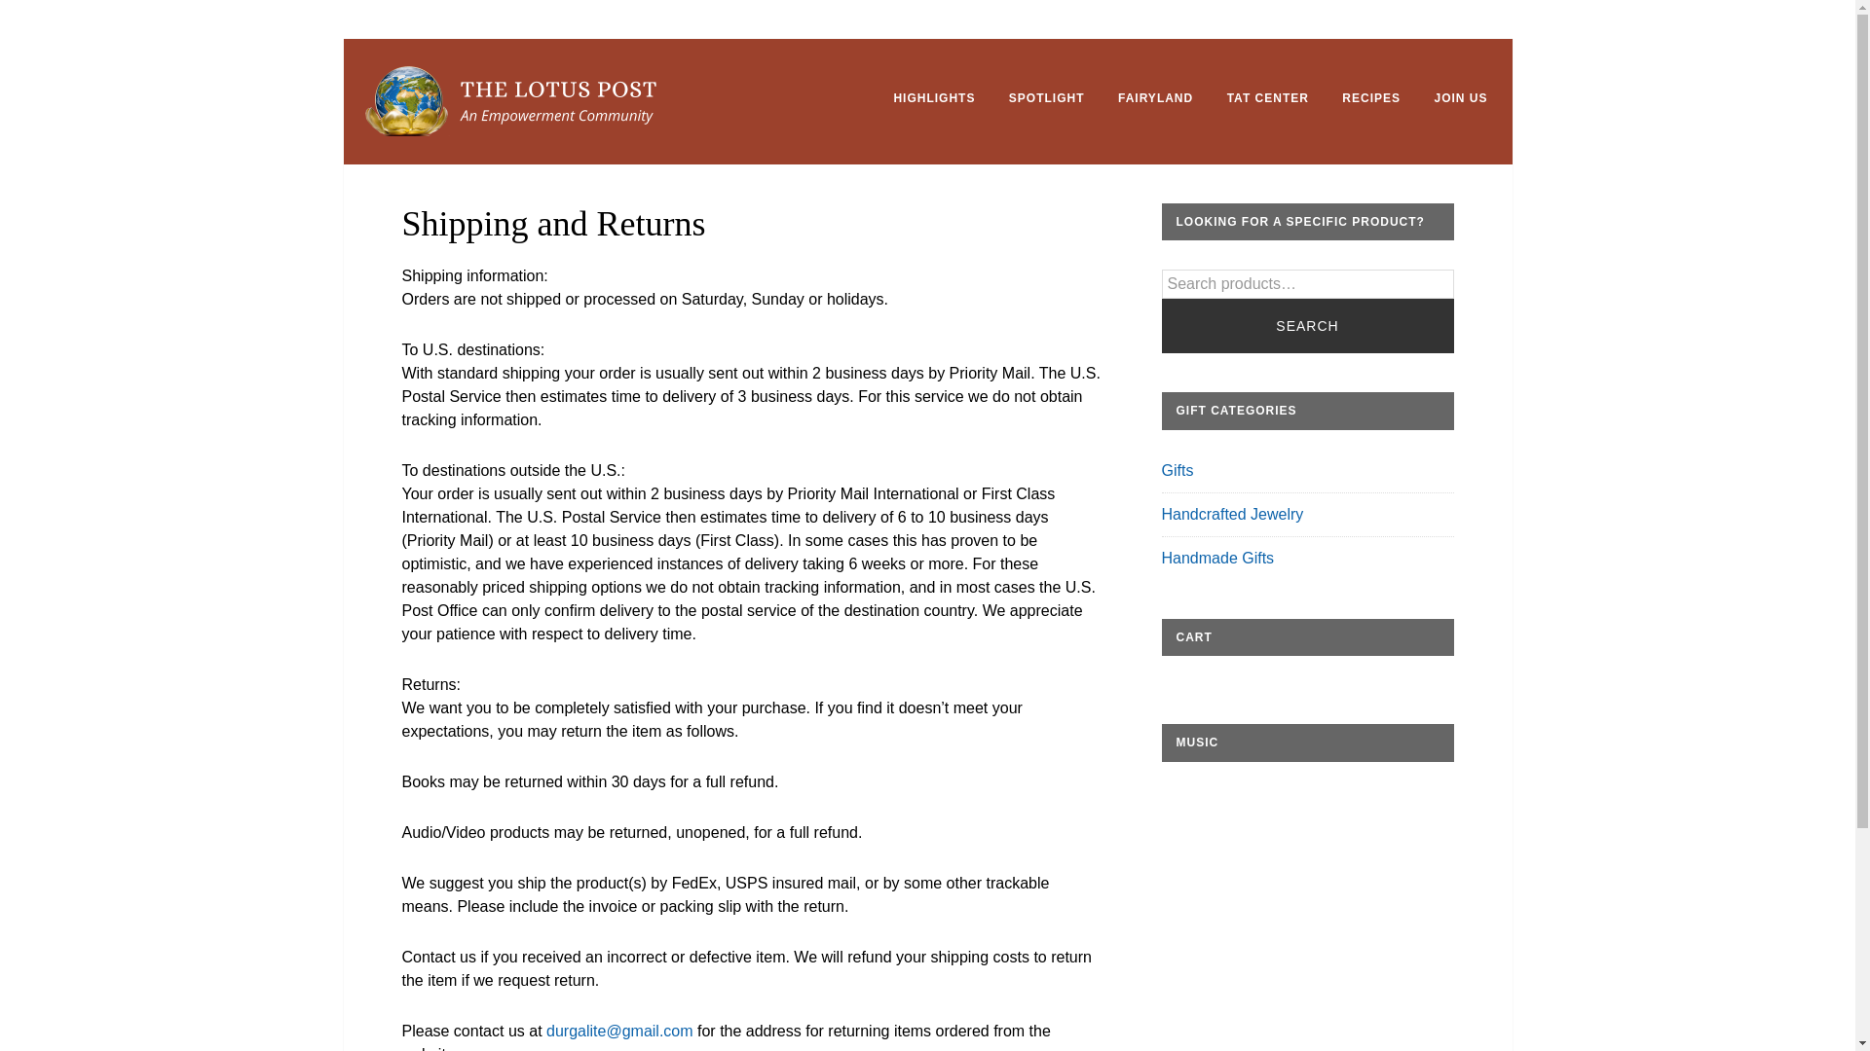  What do you see at coordinates (1232, 514) in the screenshot?
I see `Handcrafted Jewelry` at bounding box center [1232, 514].